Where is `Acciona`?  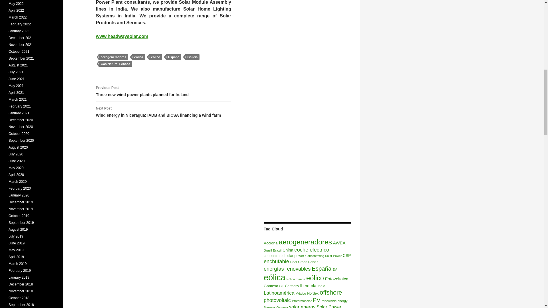 Acciona is located at coordinates (271, 243).